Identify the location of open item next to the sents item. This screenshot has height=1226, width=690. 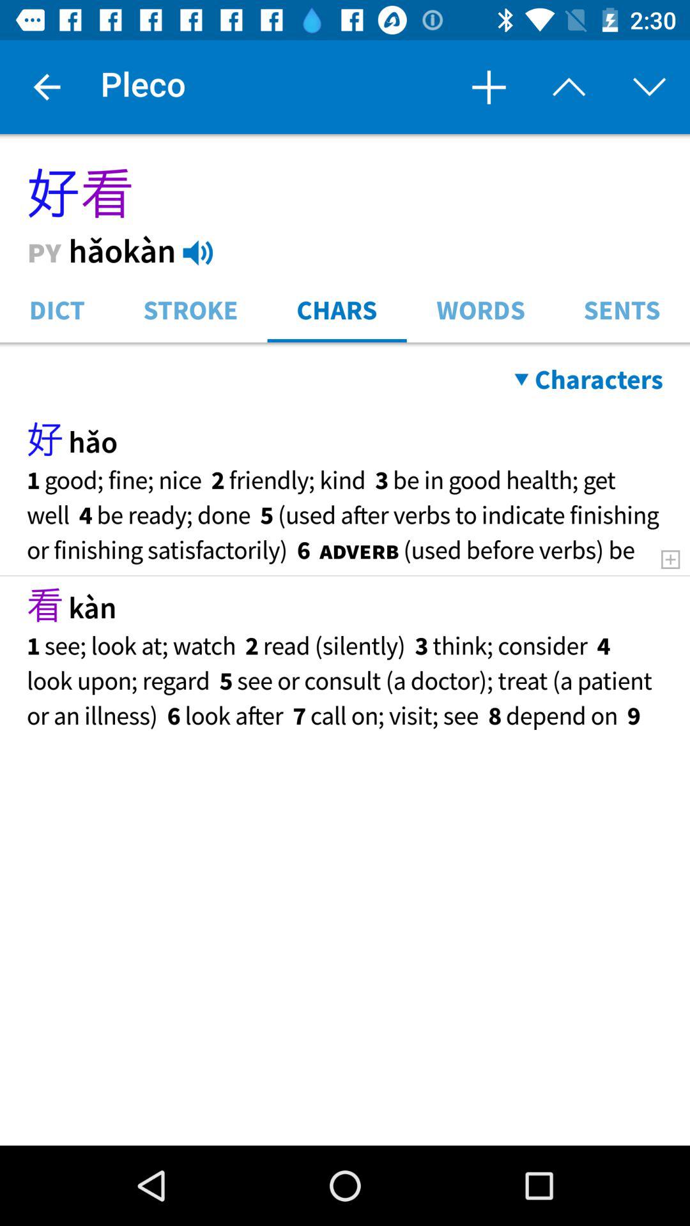
(480, 309).